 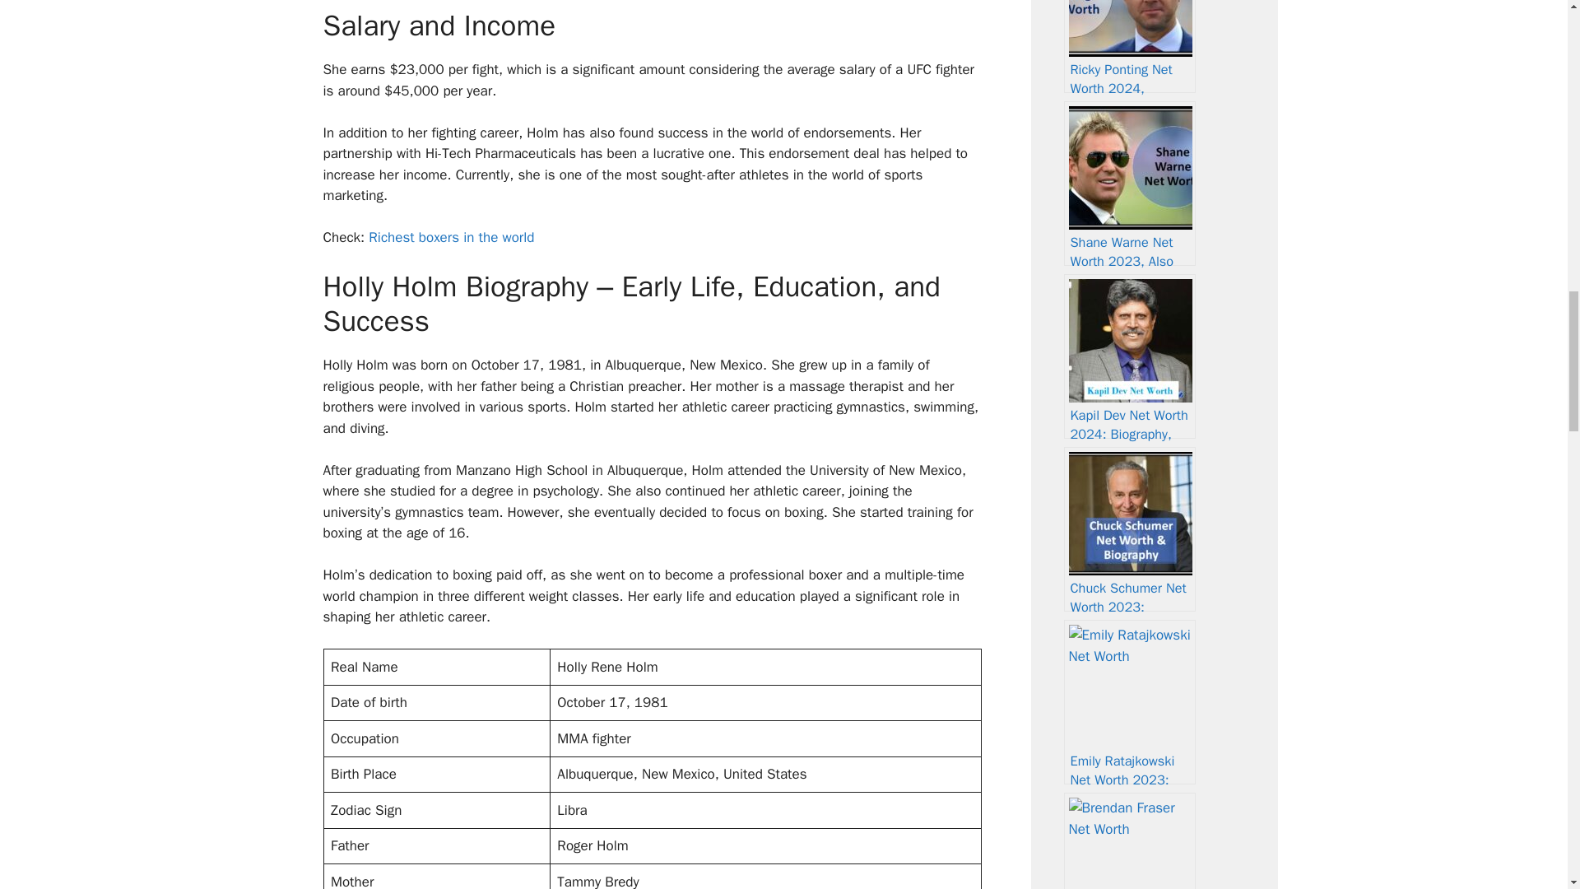 I want to click on Richest boxers in the world, so click(x=451, y=237).